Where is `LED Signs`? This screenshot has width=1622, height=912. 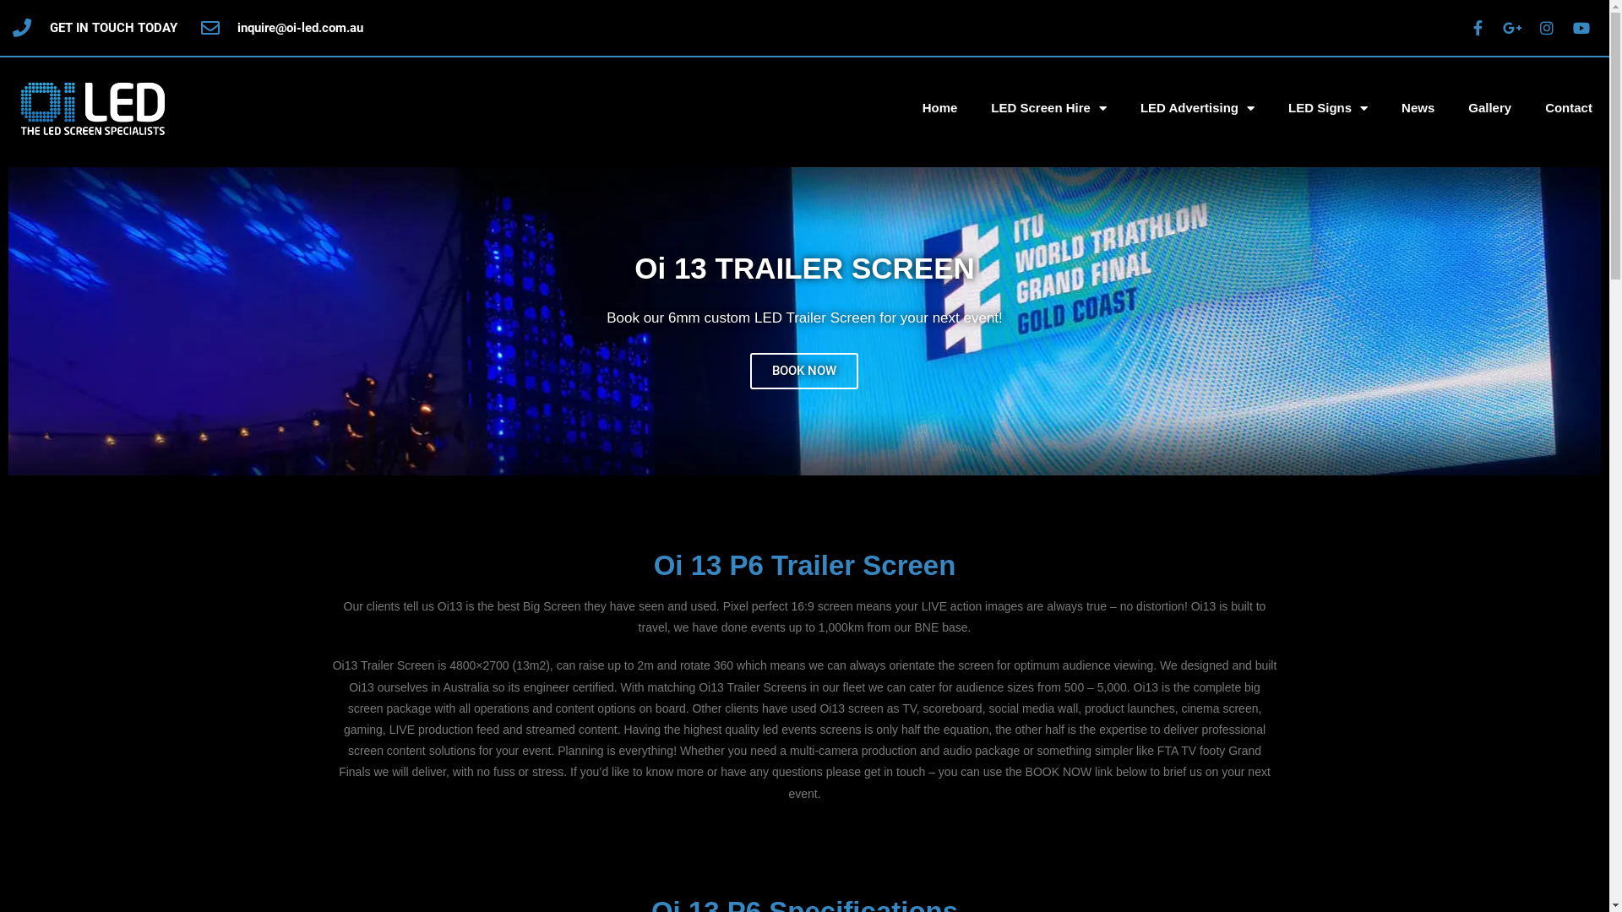 LED Signs is located at coordinates (1328, 108).